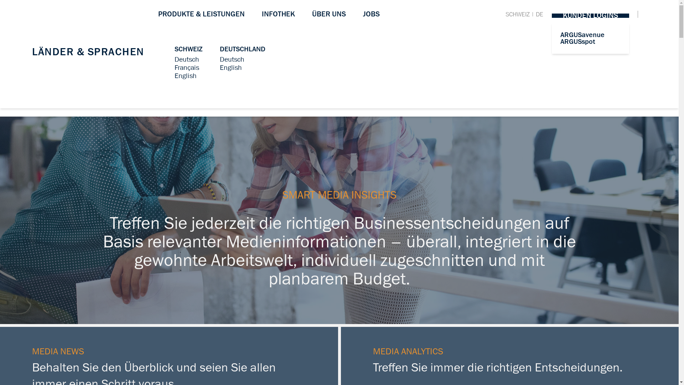 This screenshot has height=385, width=684. Describe the element at coordinates (582, 35) in the screenshot. I see `ARGUSavenue` at that location.